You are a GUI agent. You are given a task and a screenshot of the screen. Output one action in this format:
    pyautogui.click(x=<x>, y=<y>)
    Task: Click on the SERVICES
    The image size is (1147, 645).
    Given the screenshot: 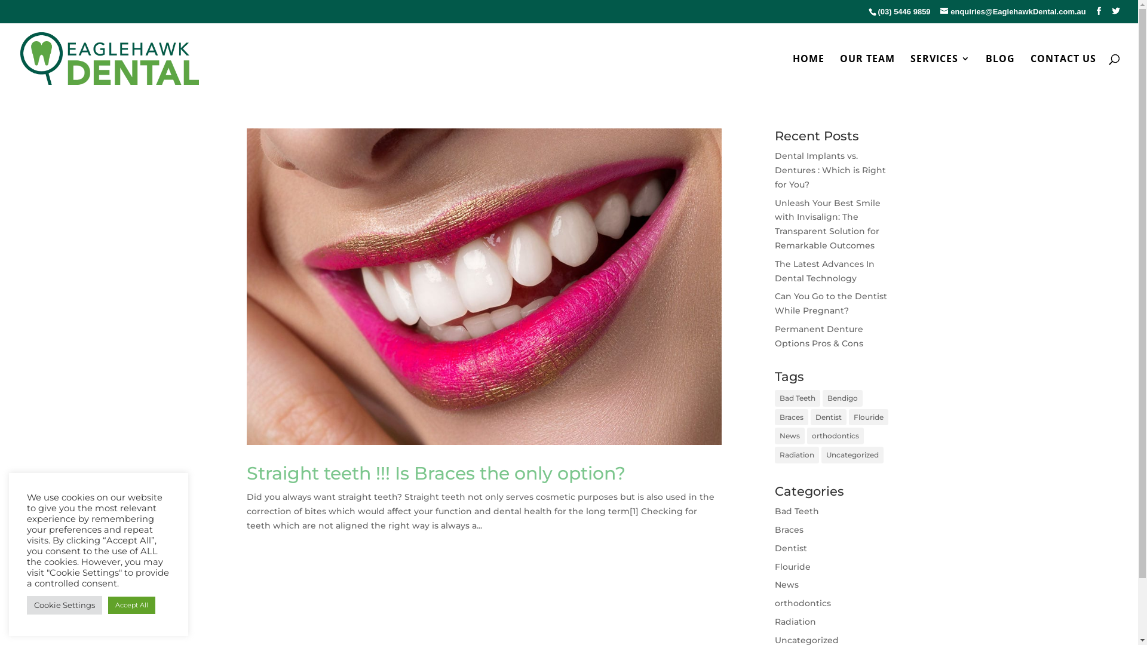 What is the action you would take?
    pyautogui.click(x=940, y=74)
    